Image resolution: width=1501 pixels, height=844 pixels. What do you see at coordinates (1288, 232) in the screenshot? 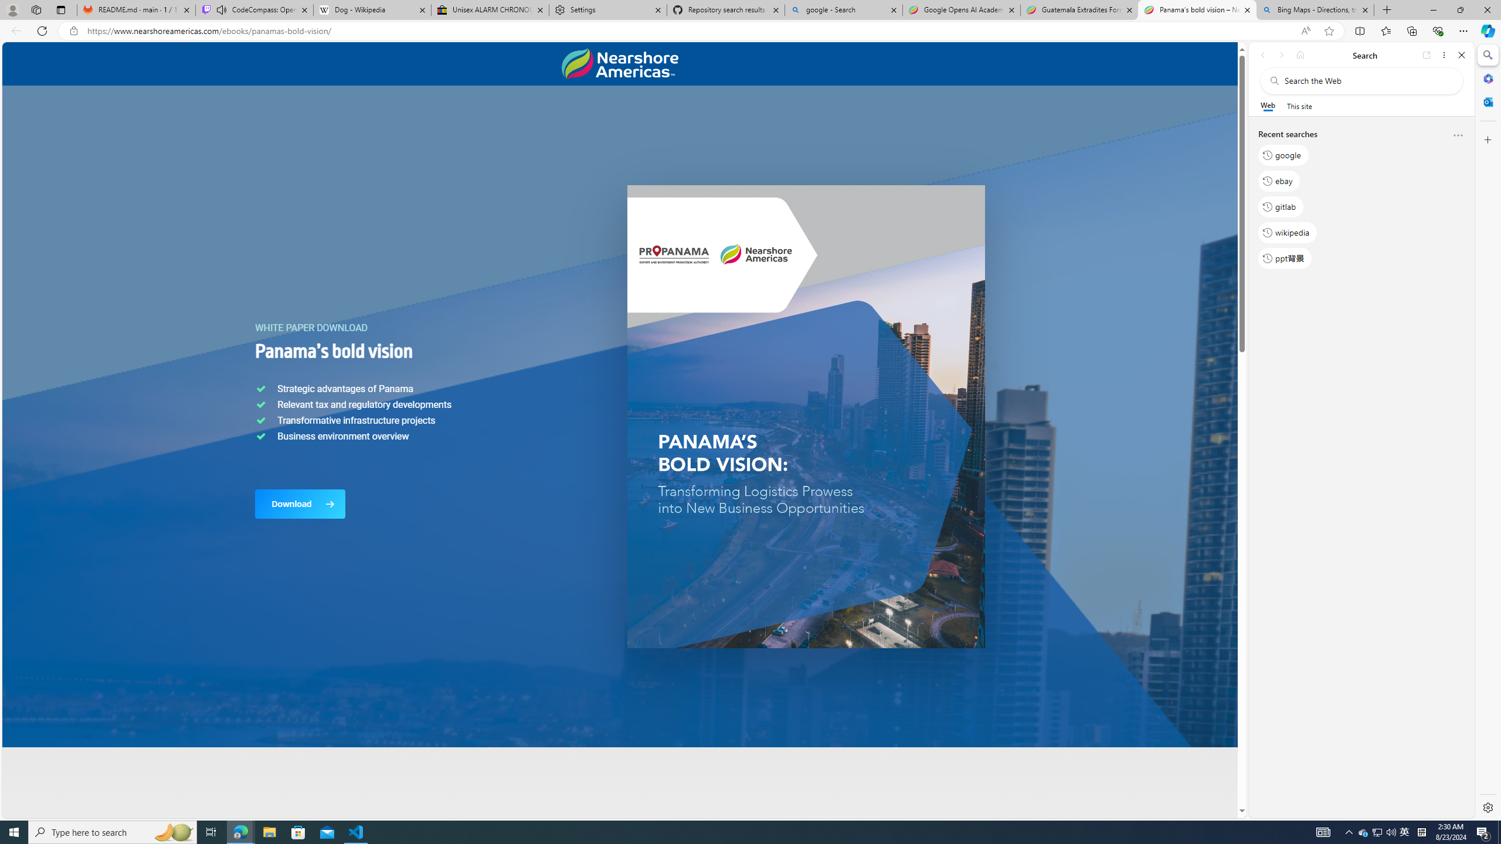
I see `wikipedia` at bounding box center [1288, 232].